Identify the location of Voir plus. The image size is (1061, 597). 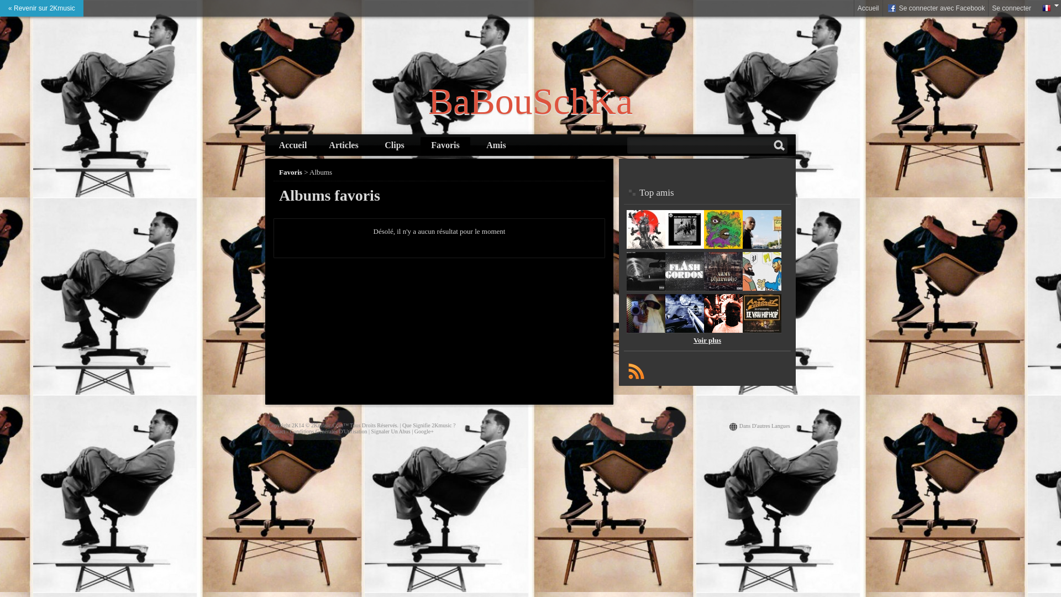
(707, 341).